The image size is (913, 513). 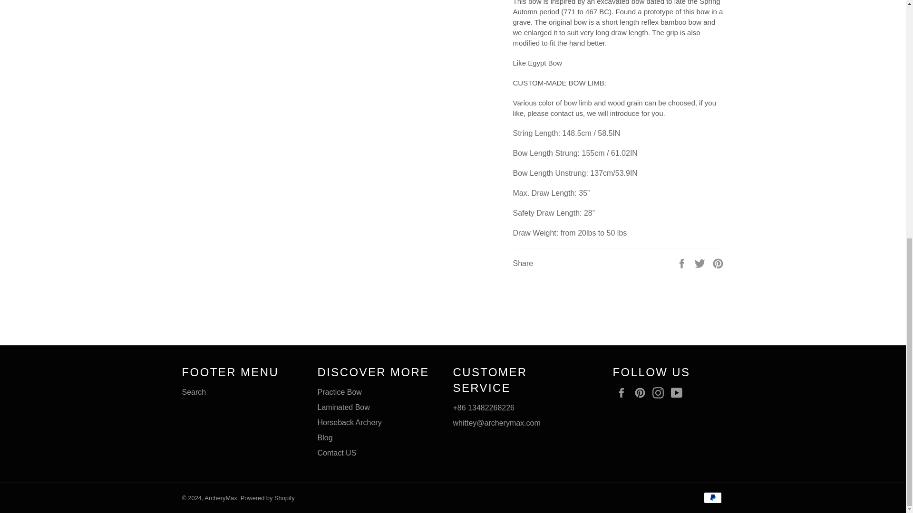 I want to click on ArcheryMax on Instagram, so click(x=660, y=393).